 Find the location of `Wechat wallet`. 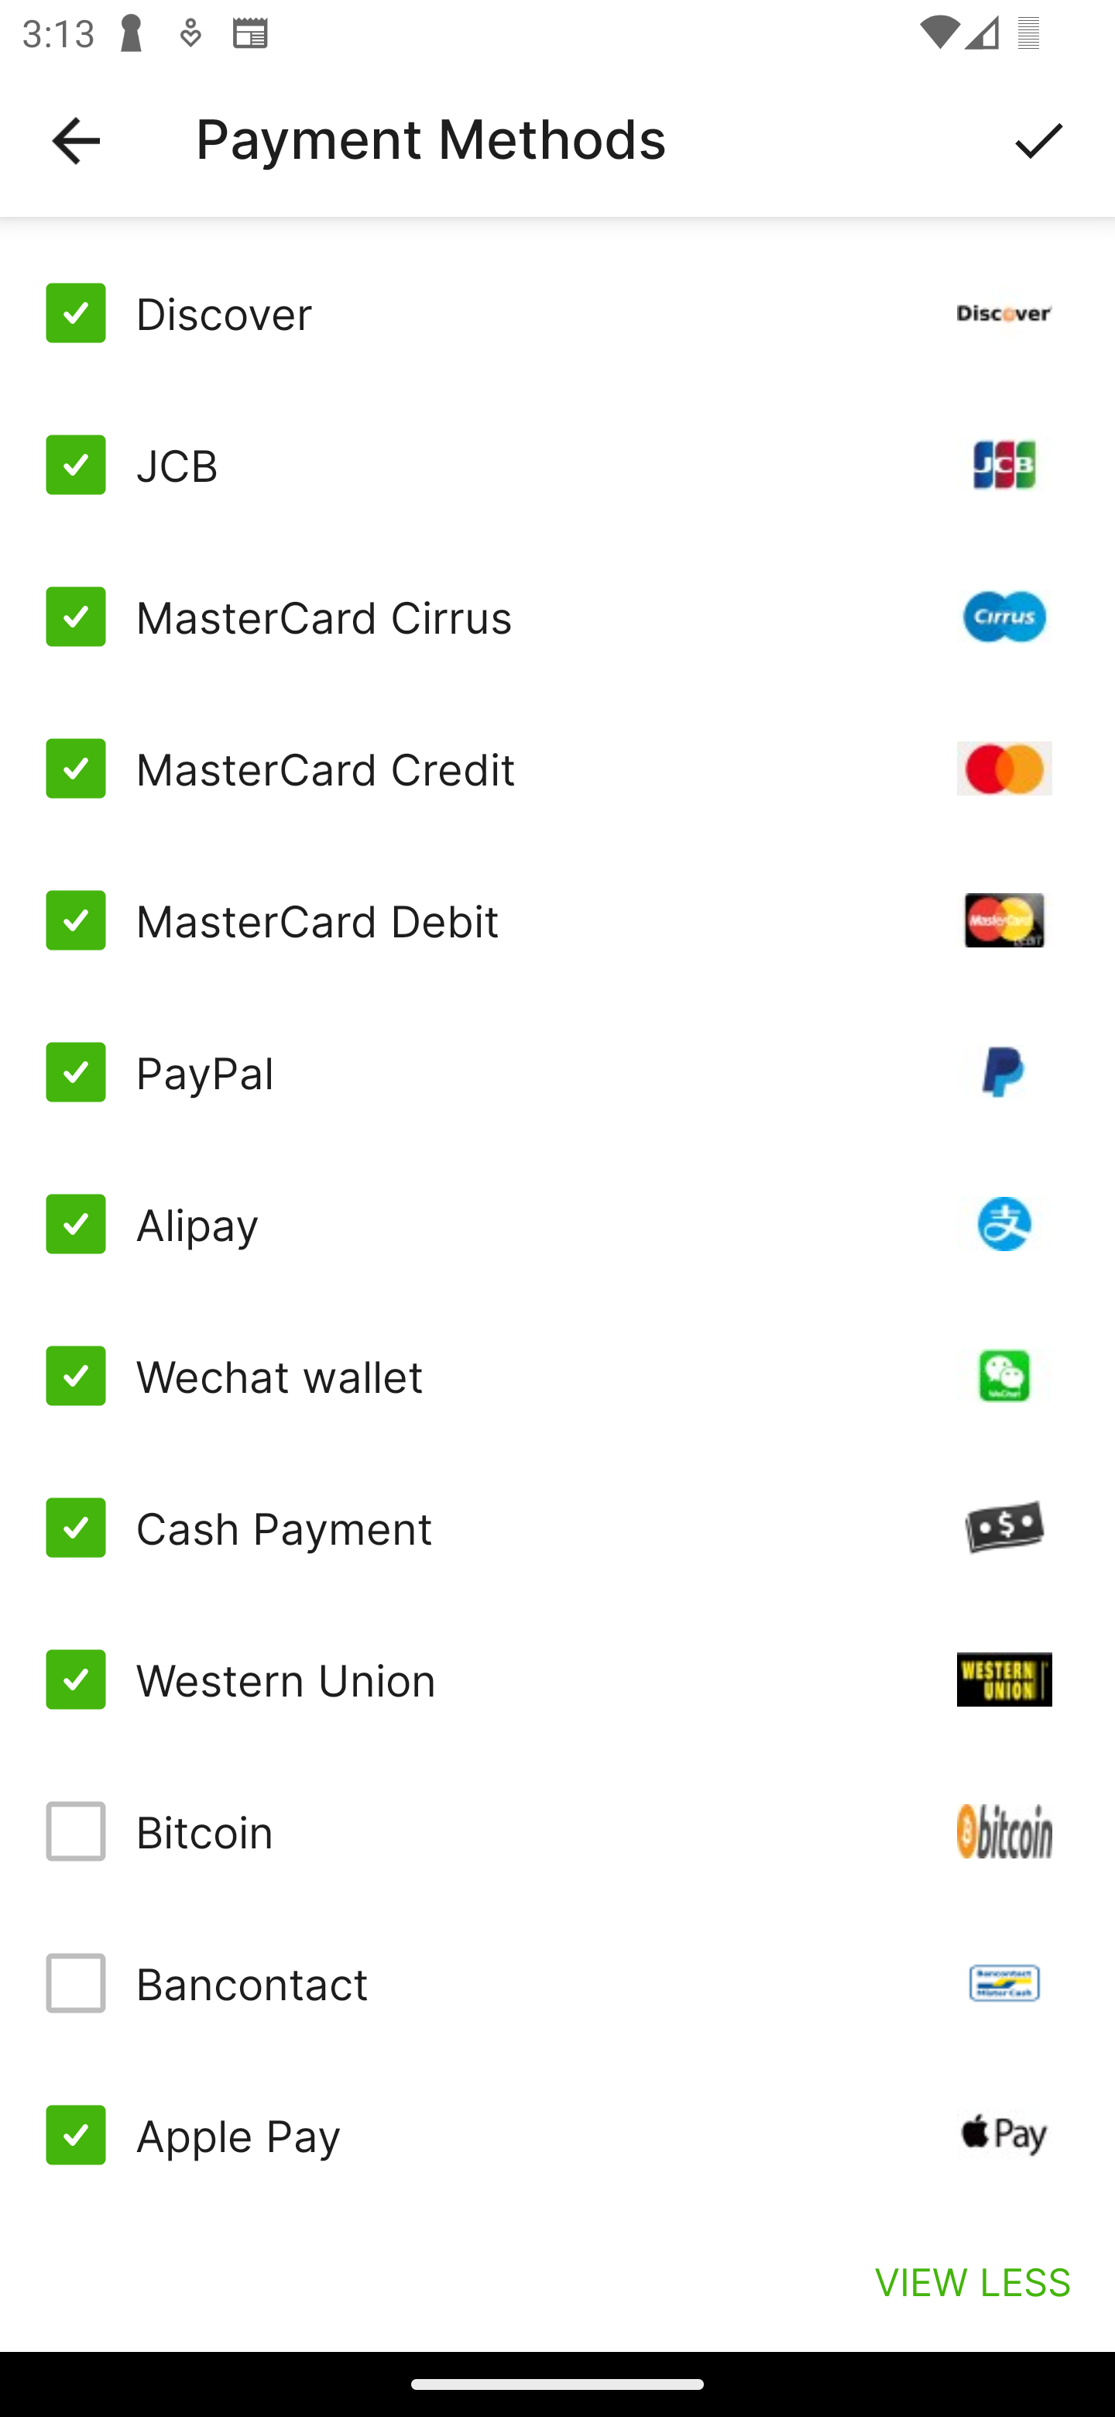

Wechat wallet is located at coordinates (557, 1376).